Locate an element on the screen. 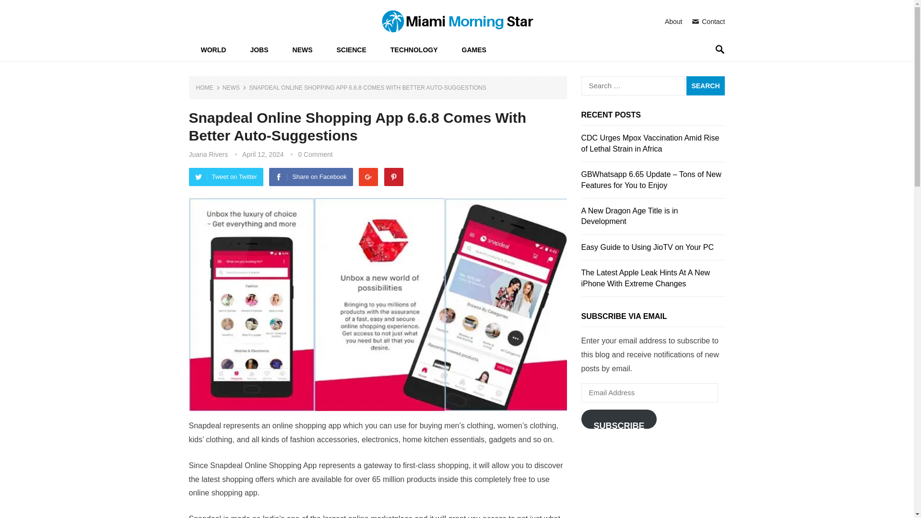  NEWS is located at coordinates (303, 50).